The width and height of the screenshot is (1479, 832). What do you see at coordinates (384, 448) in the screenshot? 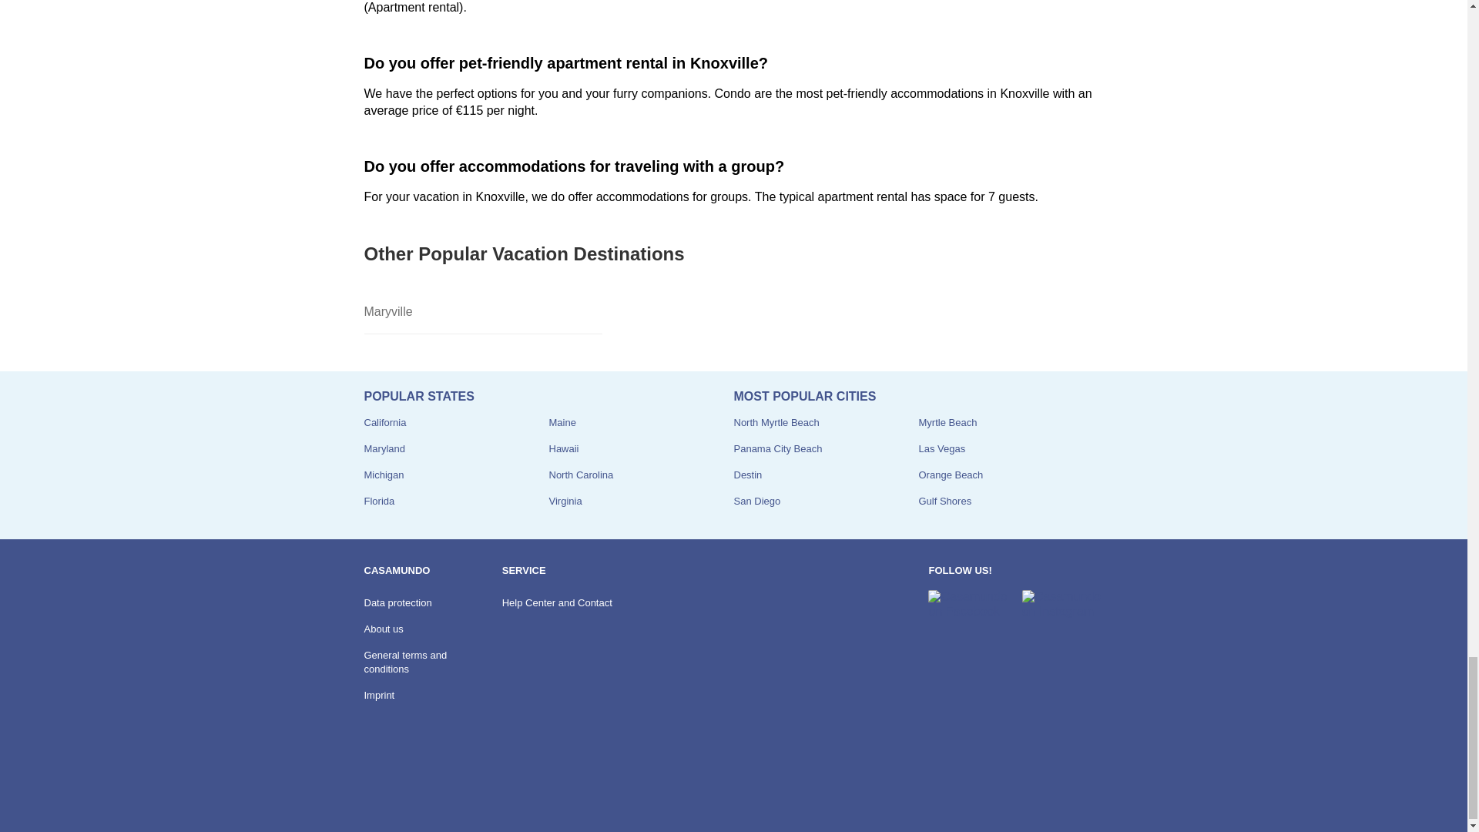
I see `Maryland` at bounding box center [384, 448].